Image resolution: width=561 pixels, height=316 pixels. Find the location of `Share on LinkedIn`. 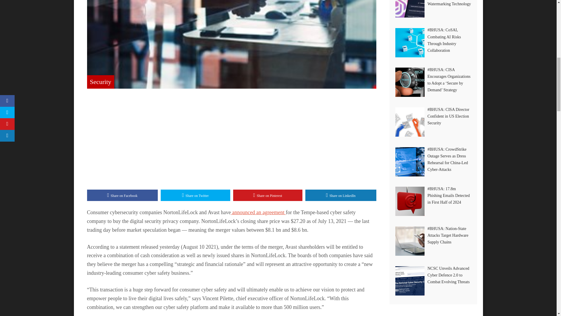

Share on LinkedIn is located at coordinates (341, 195).